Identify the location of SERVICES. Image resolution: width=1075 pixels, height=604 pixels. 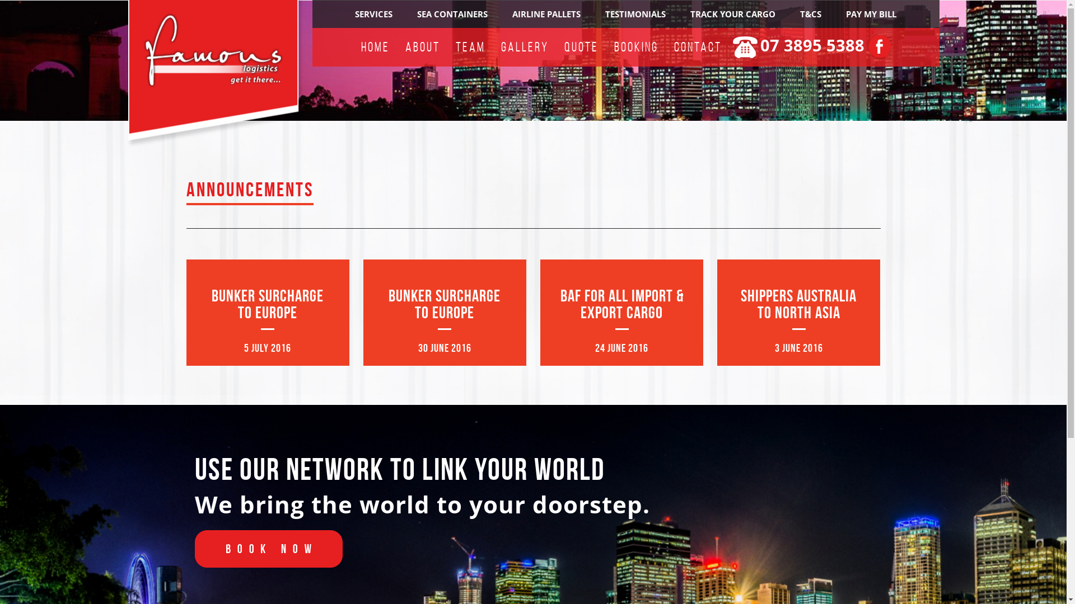
(374, 14).